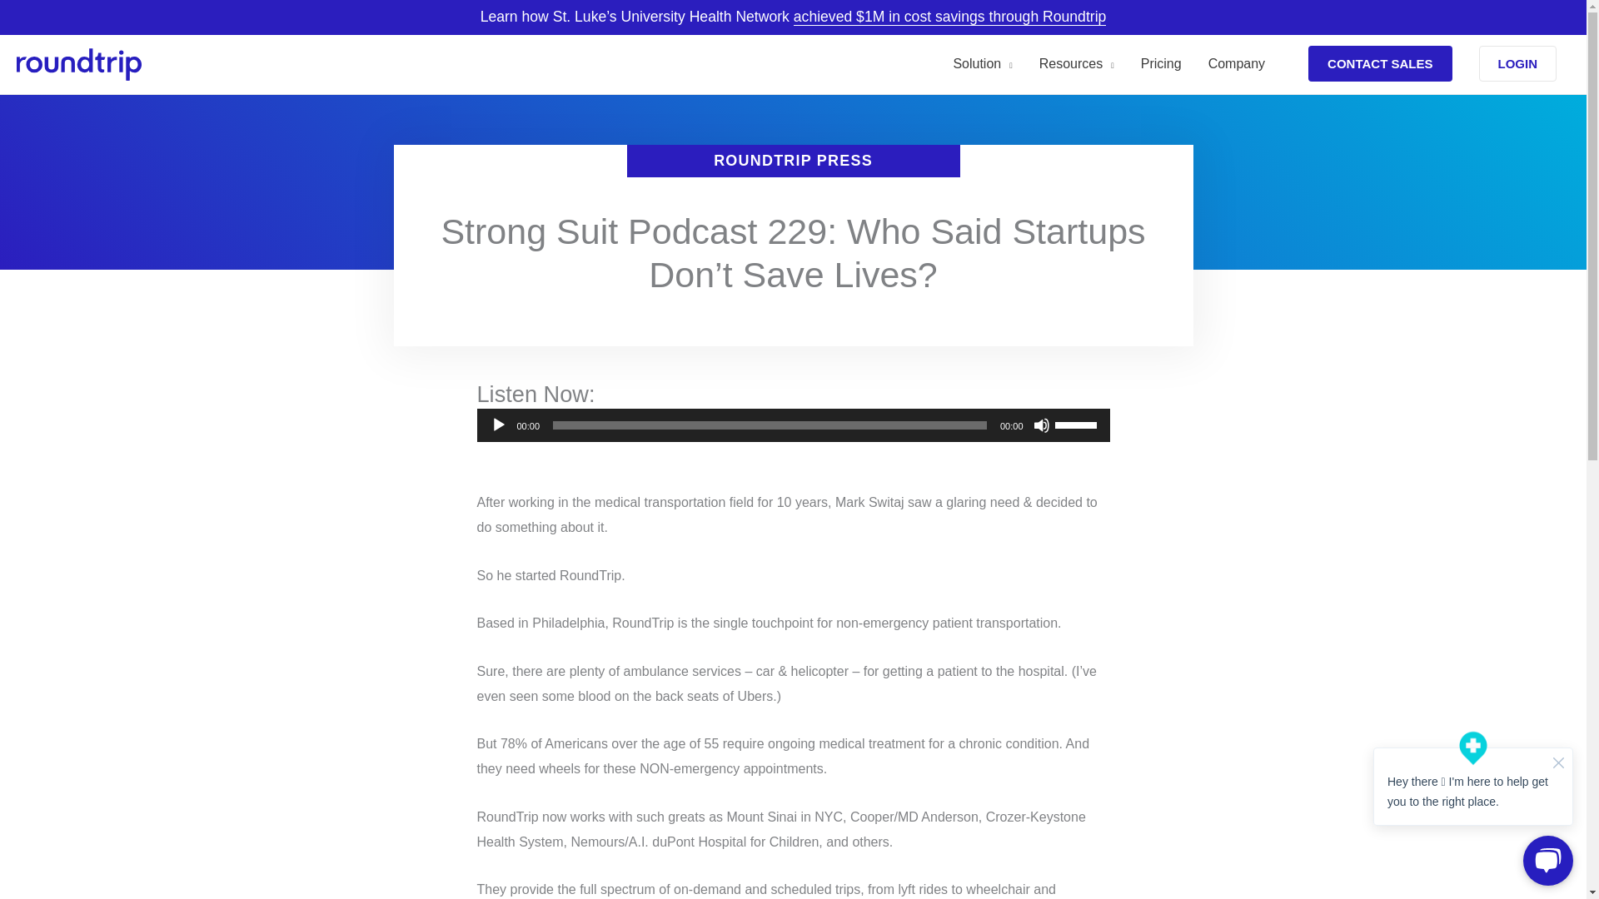  What do you see at coordinates (1371, 64) in the screenshot?
I see `CONTACT SALES` at bounding box center [1371, 64].